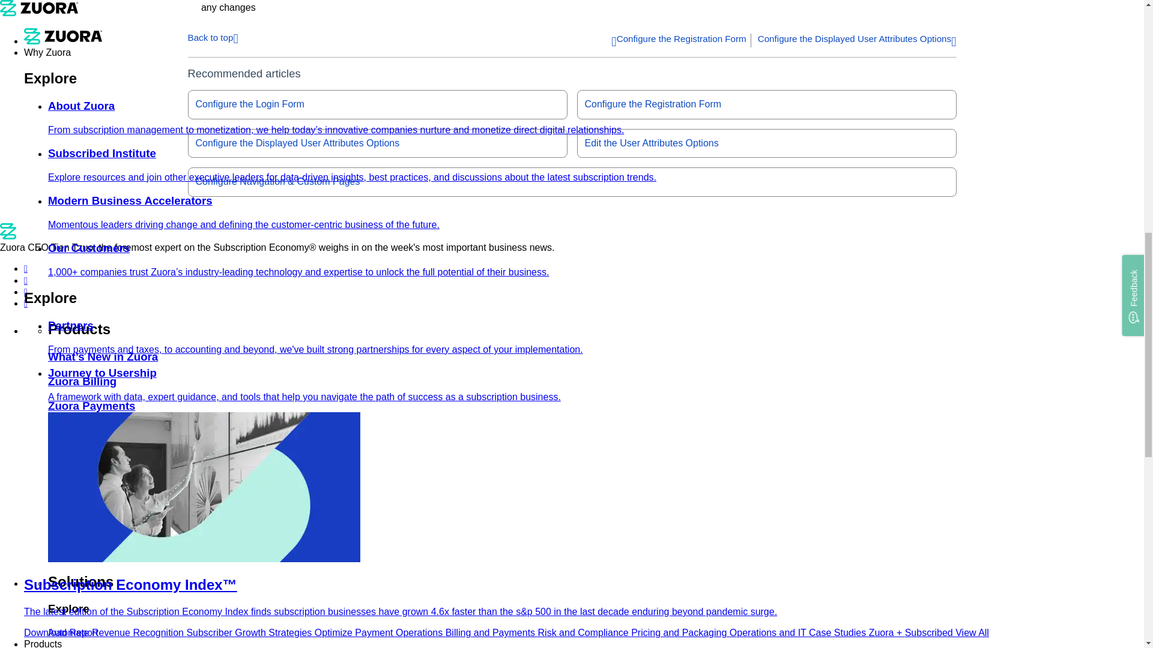  I want to click on Configure the Login Form, so click(377, 104).